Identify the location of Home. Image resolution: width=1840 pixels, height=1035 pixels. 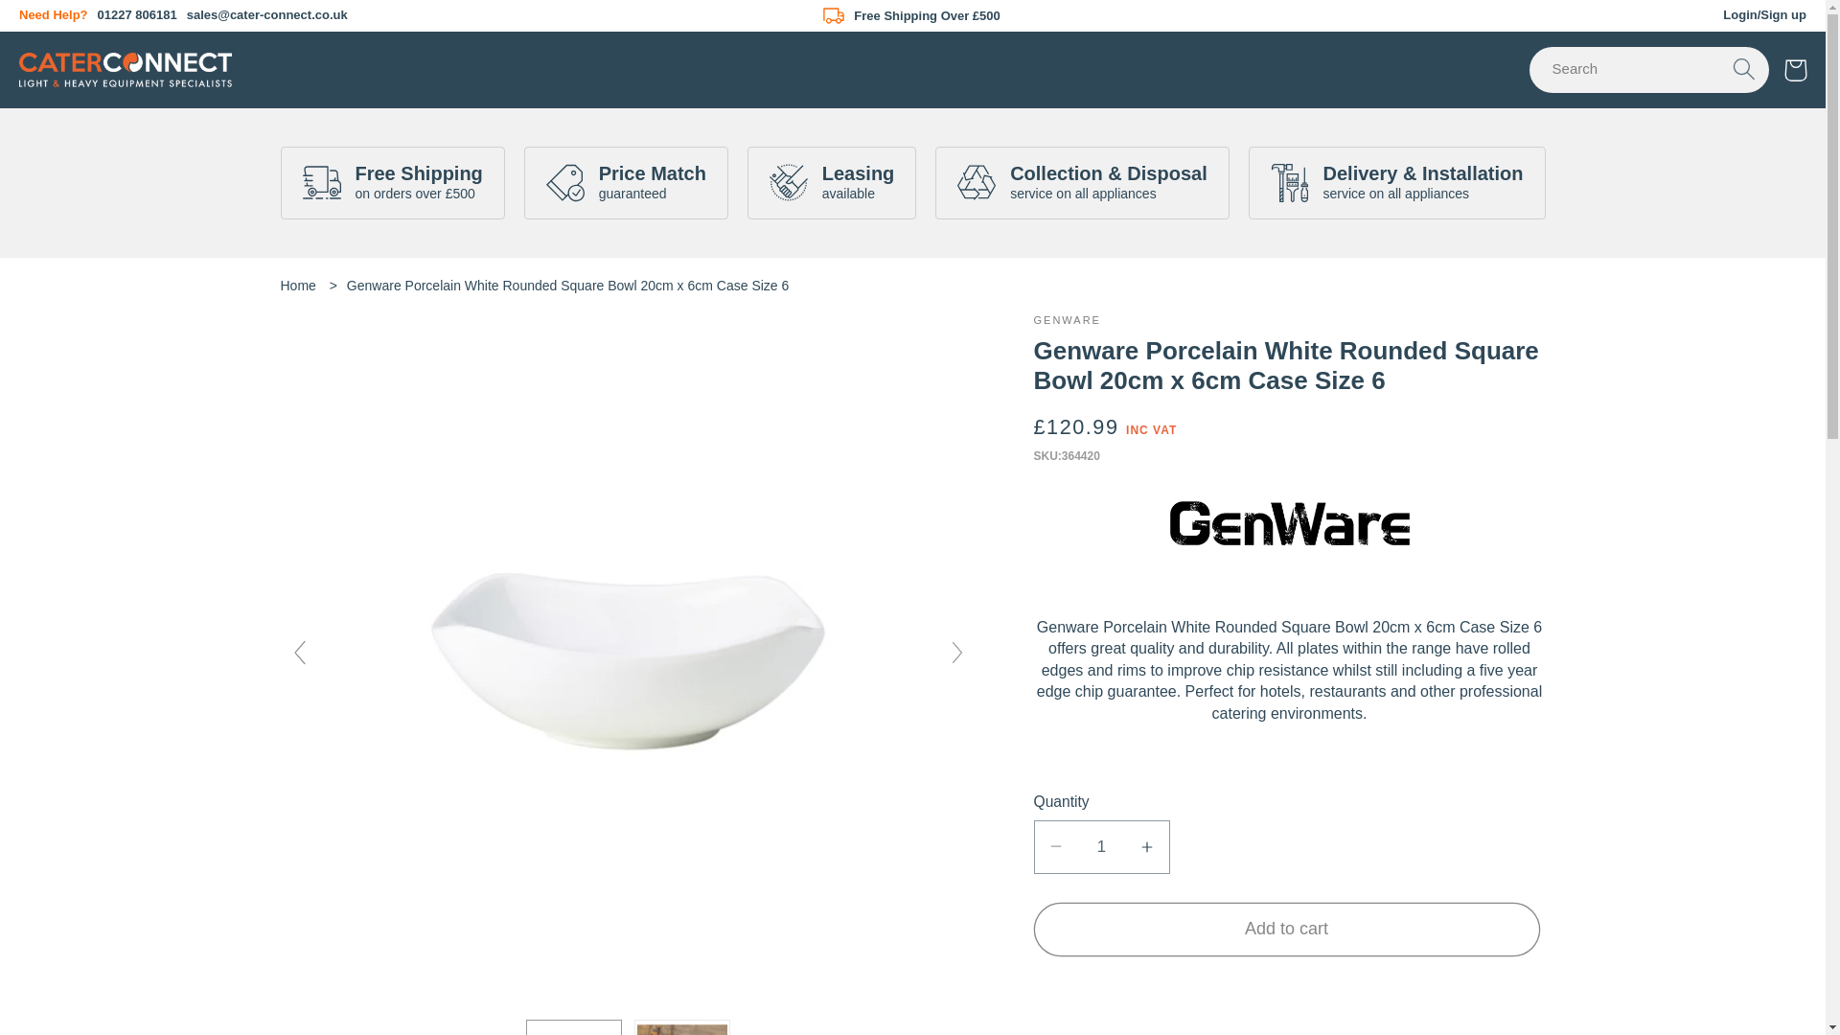
(297, 286).